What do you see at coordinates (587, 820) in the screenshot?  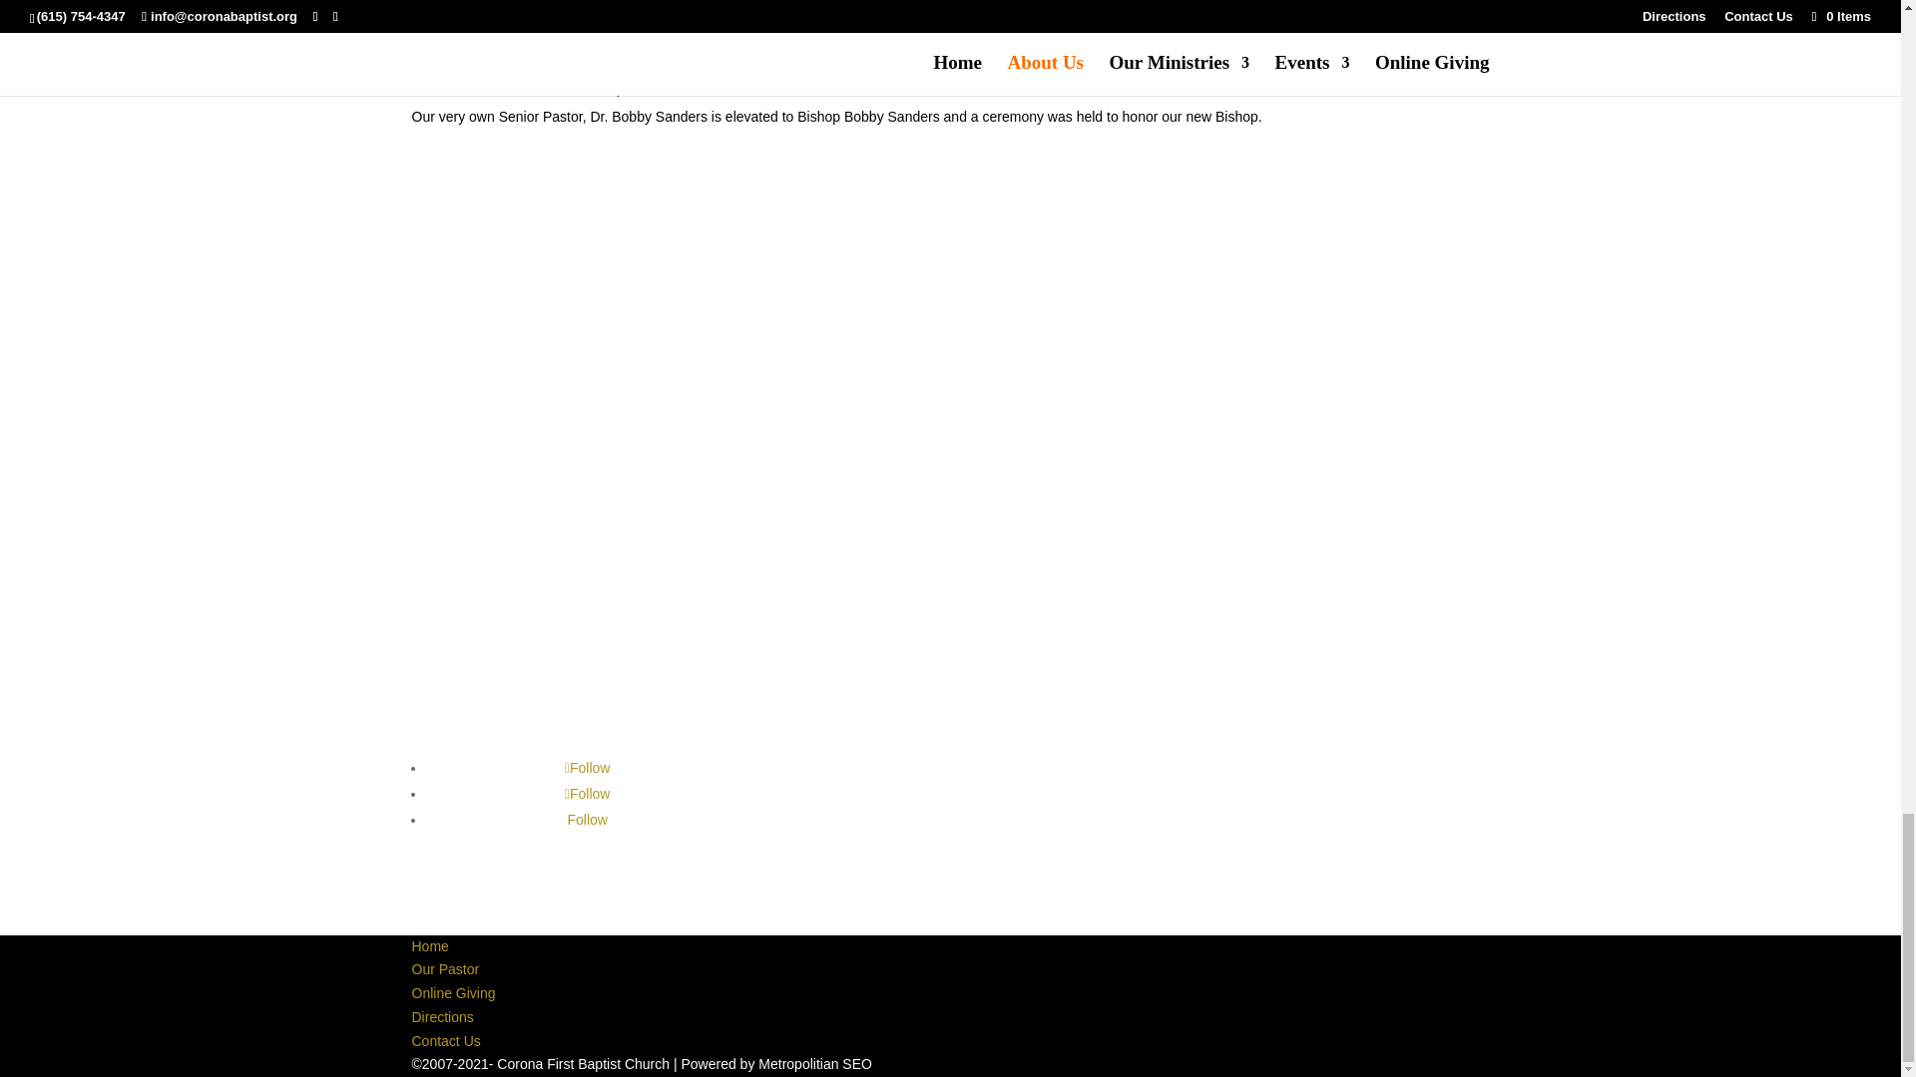 I see `Follow` at bounding box center [587, 820].